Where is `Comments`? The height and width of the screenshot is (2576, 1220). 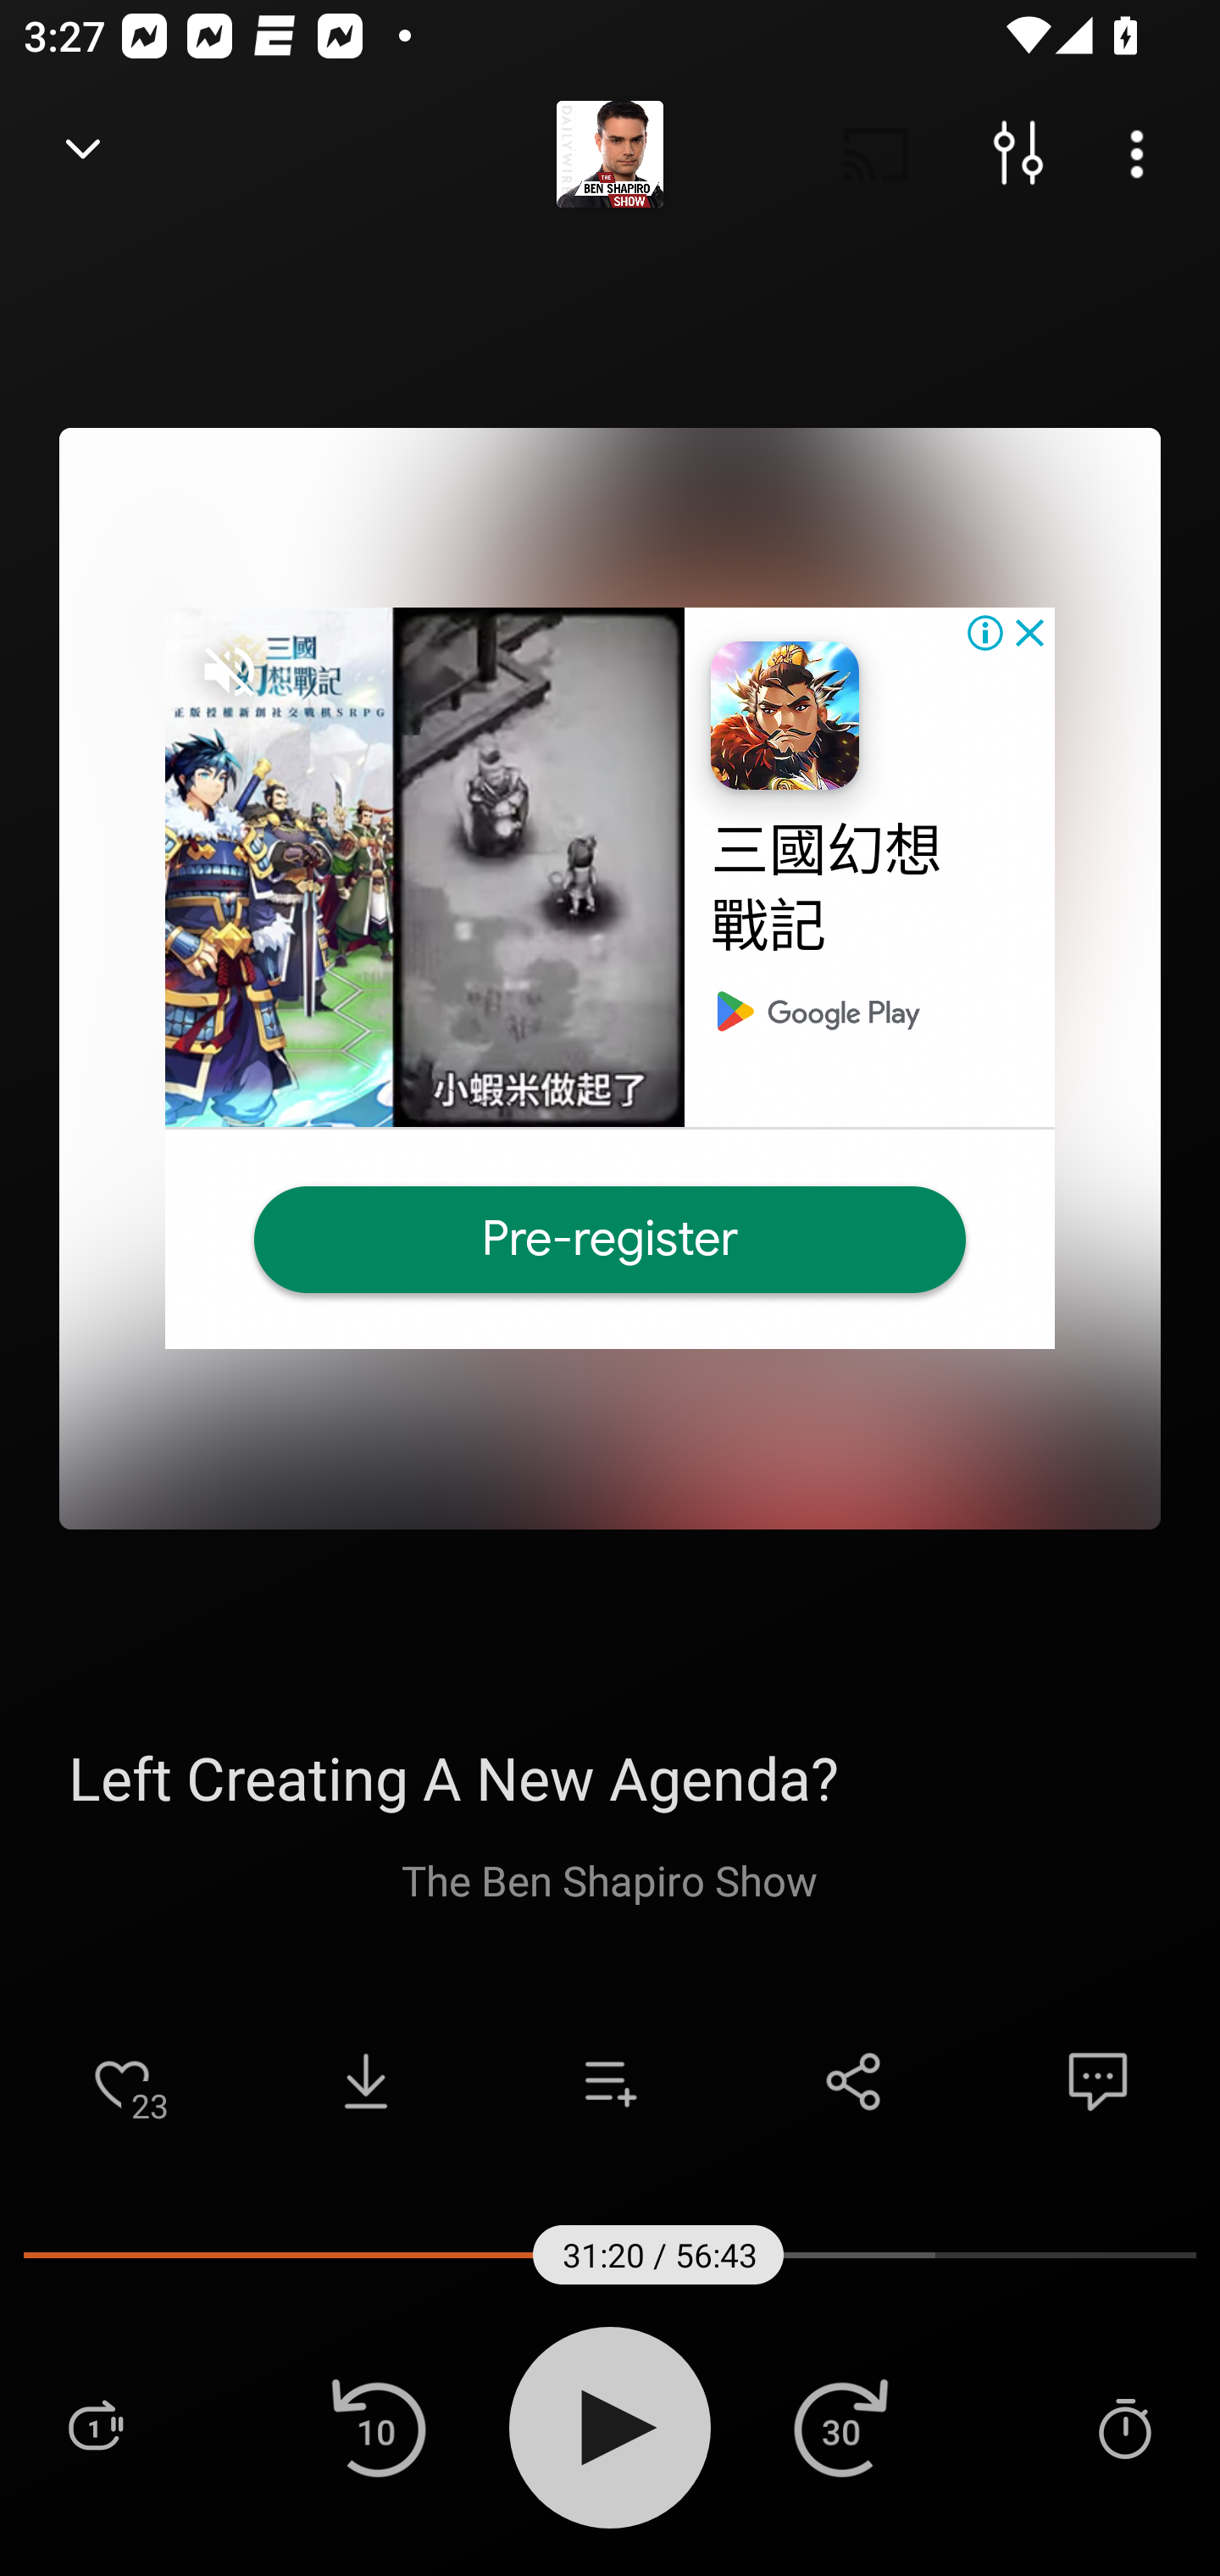
Comments is located at coordinates (1098, 2081).